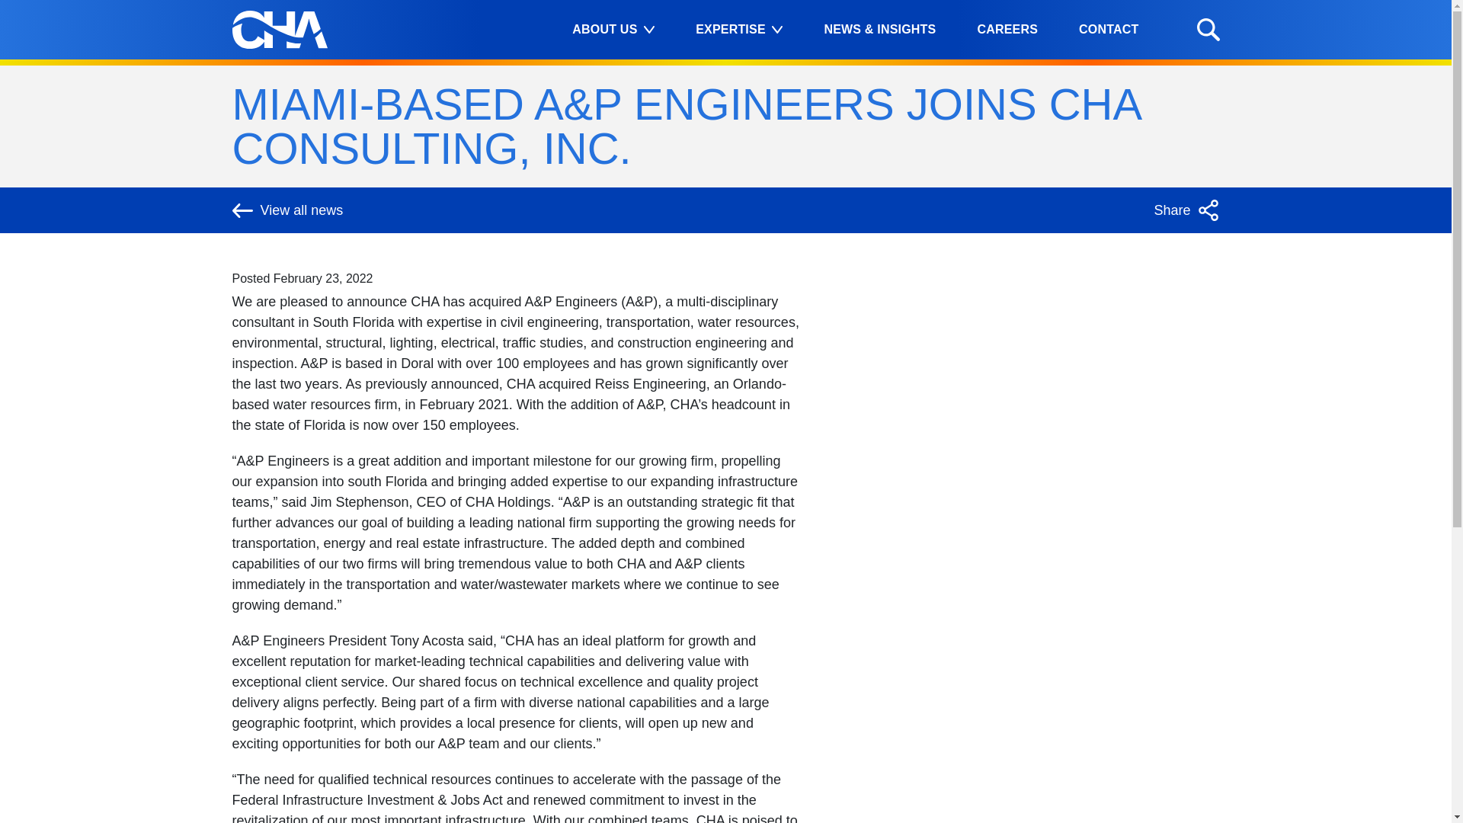  Describe the element at coordinates (613, 30) in the screenshot. I see `ABOUT US` at that location.